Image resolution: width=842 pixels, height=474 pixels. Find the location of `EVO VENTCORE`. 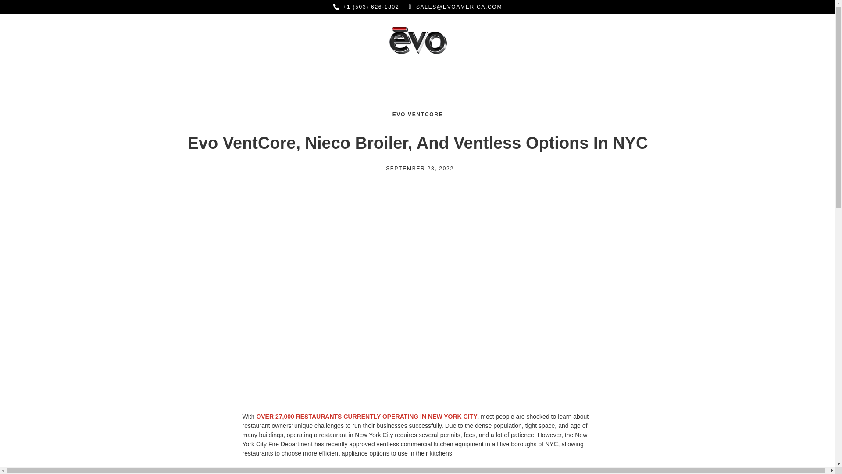

EVO VENTCORE is located at coordinates (417, 114).